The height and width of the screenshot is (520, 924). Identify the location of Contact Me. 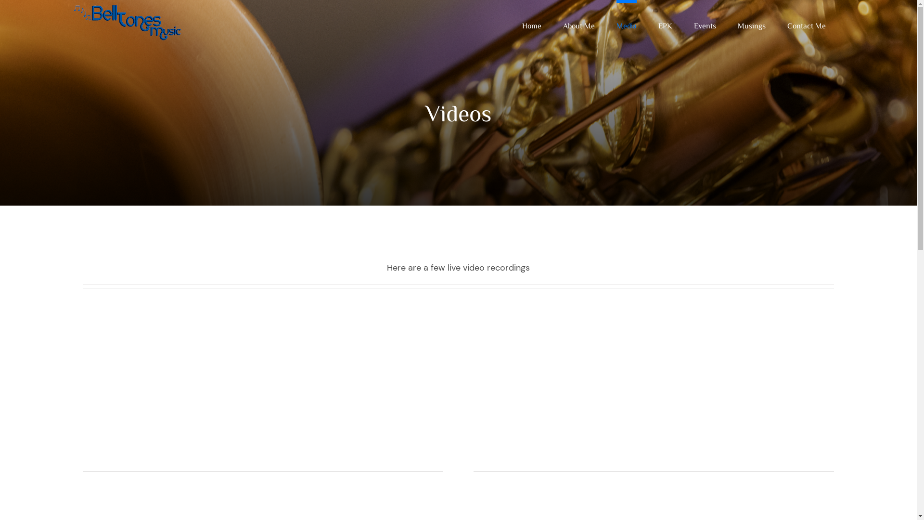
(807, 24).